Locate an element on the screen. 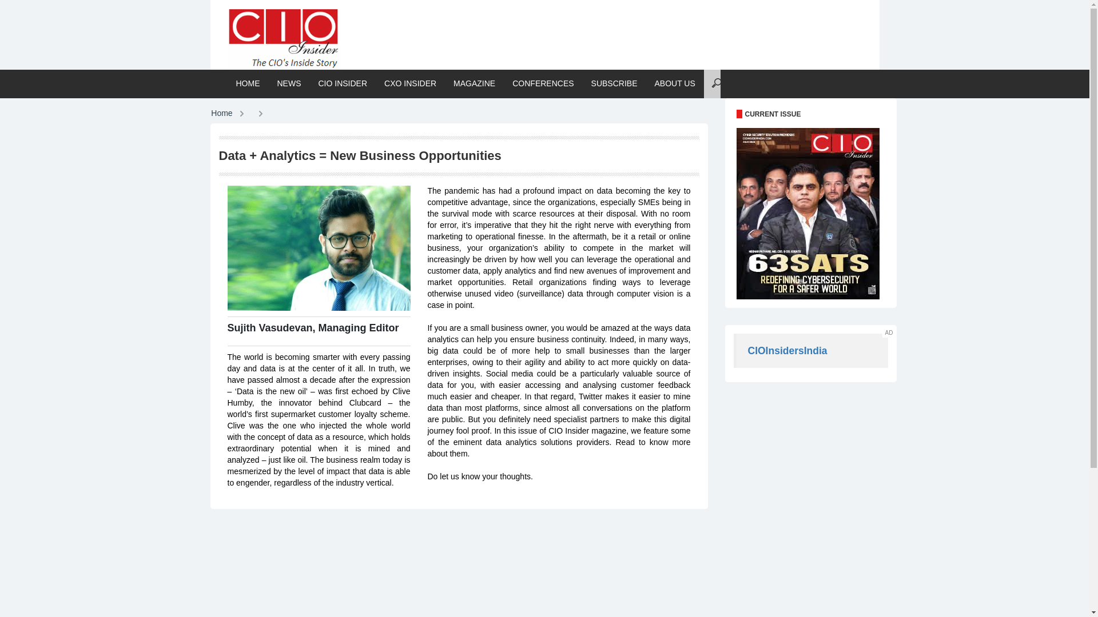  CXO INSIDER is located at coordinates (221, 114).